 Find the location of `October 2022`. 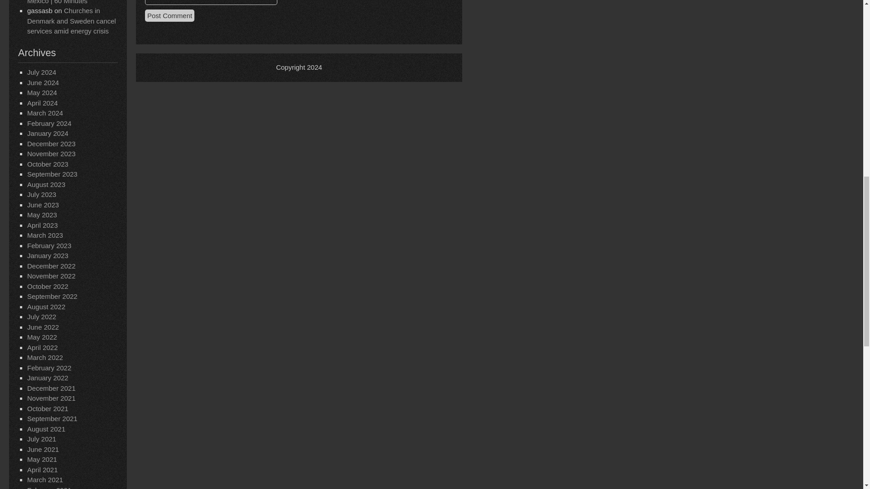

October 2022 is located at coordinates (48, 286).